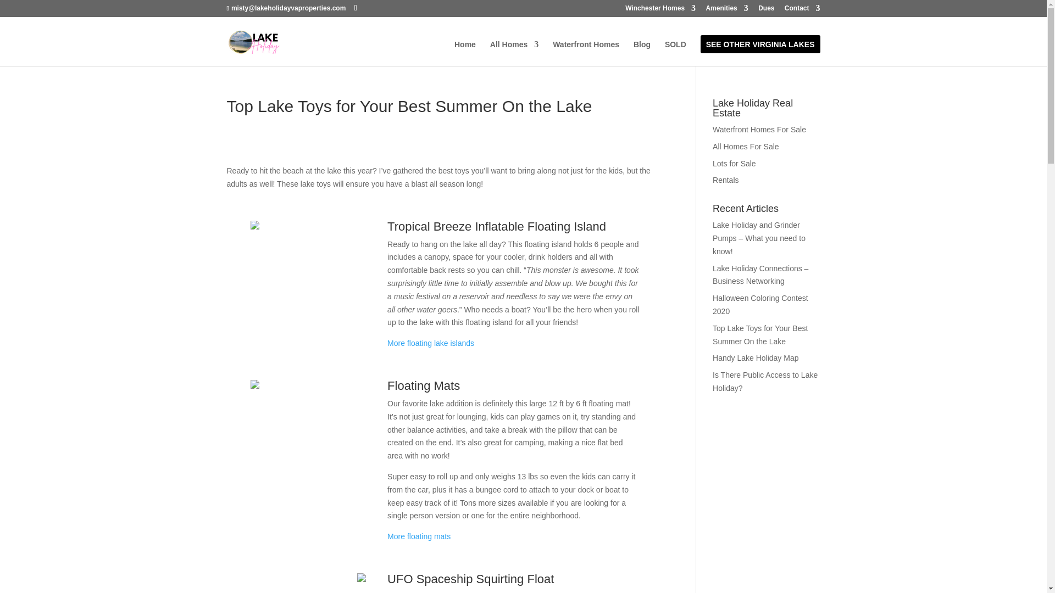  Describe the element at coordinates (514, 53) in the screenshot. I see `All Homes` at that location.